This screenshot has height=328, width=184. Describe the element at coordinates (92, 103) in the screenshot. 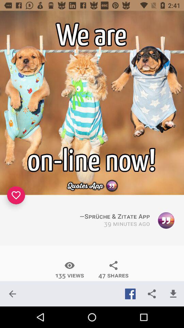

I see `tap anywhere to open the quotes app` at that location.